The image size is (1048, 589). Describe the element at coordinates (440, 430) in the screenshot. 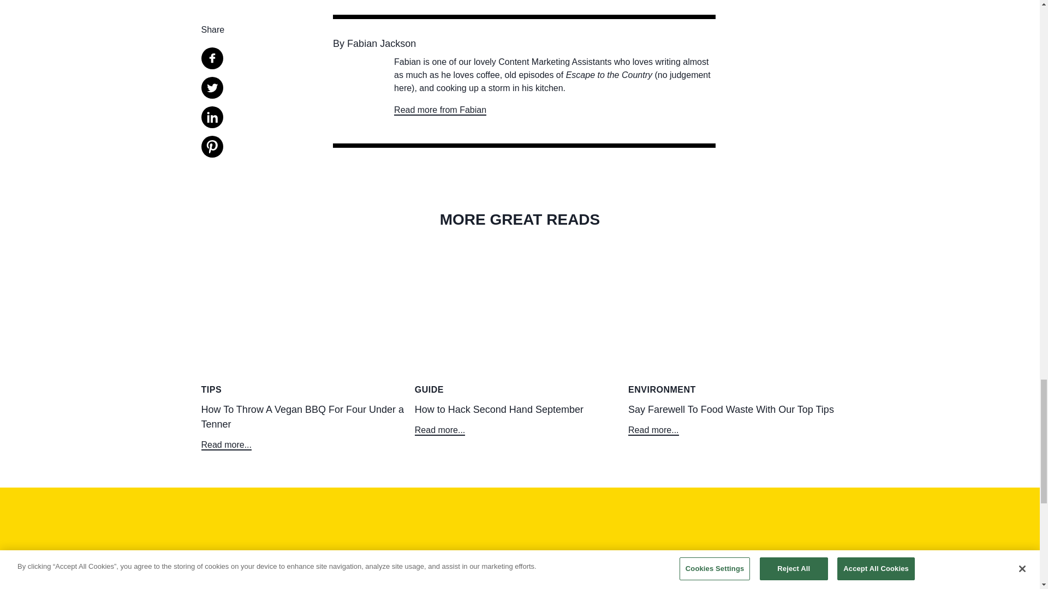

I see `Read more...` at that location.